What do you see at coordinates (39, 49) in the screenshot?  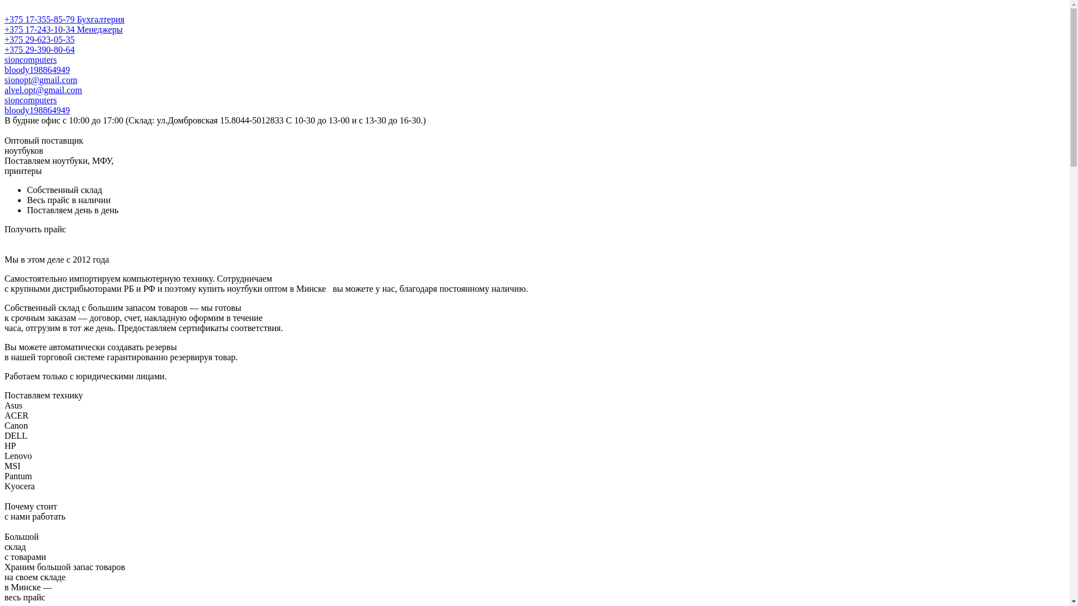 I see `+375 29-390-80-64` at bounding box center [39, 49].